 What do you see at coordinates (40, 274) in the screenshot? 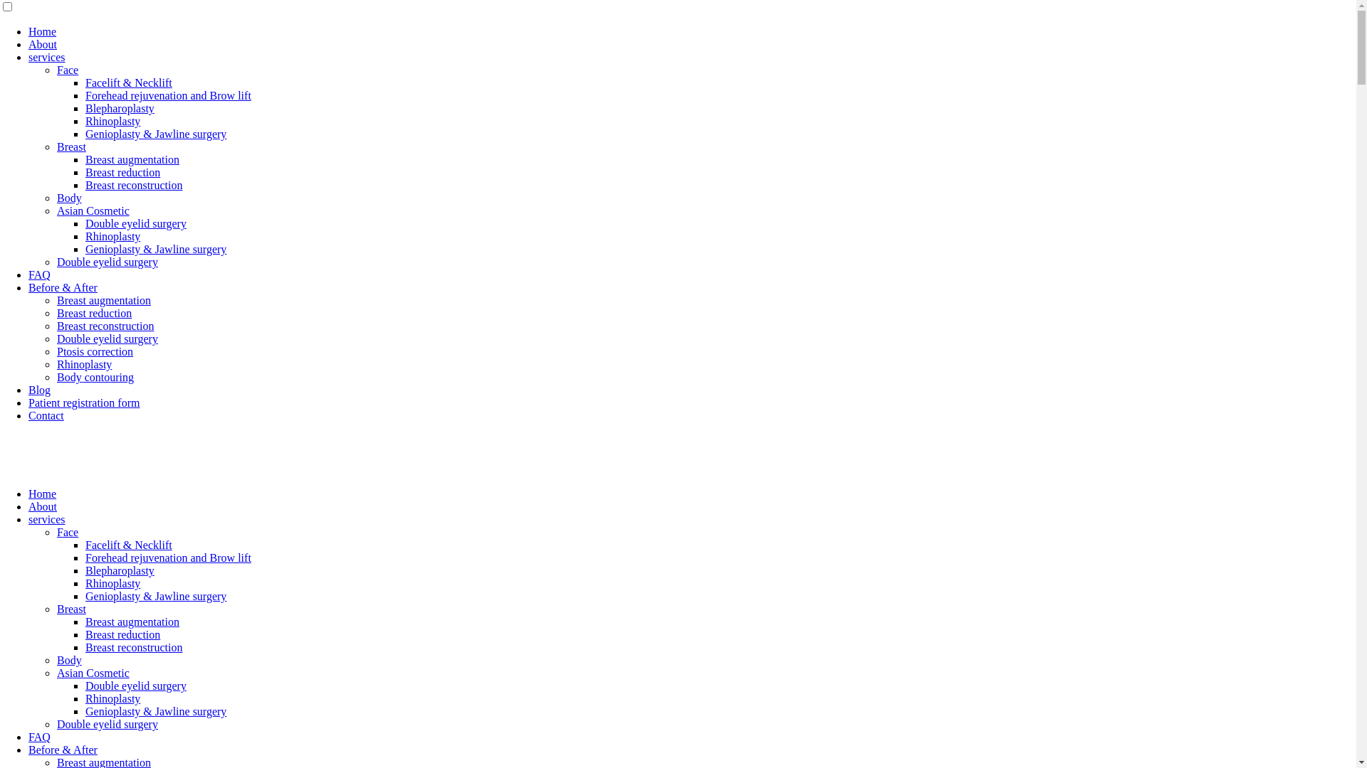
I see `FAQ` at bounding box center [40, 274].